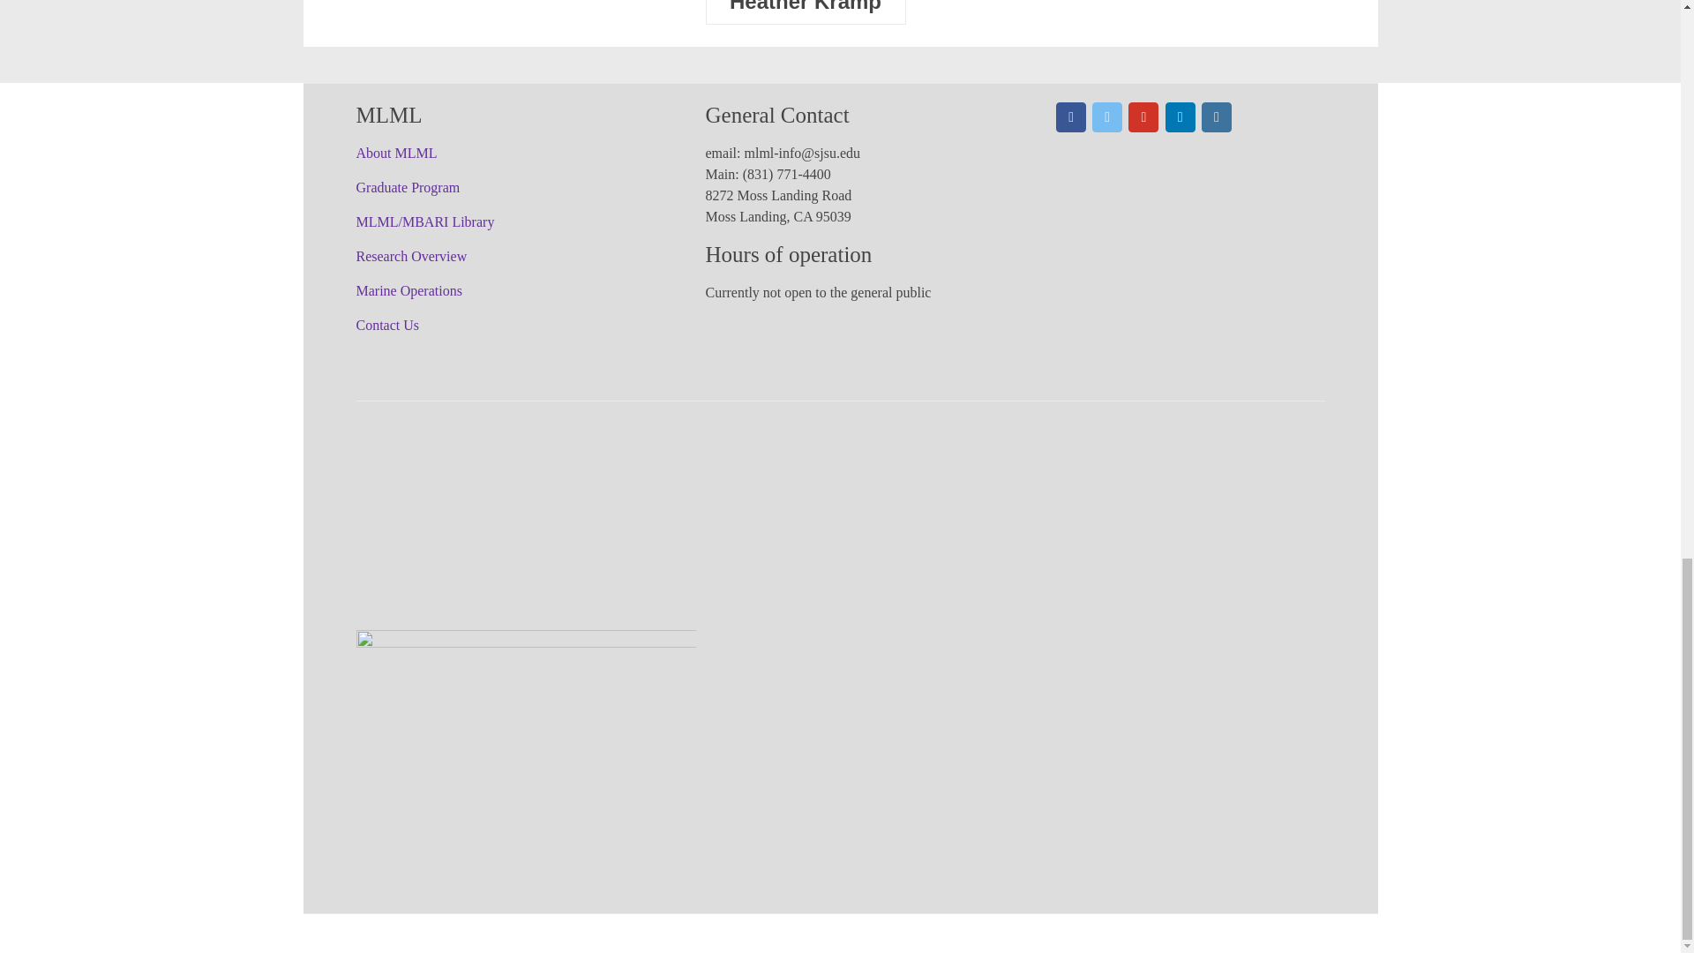 The image size is (1694, 953). Describe the element at coordinates (411, 256) in the screenshot. I see `Research Overview` at that location.